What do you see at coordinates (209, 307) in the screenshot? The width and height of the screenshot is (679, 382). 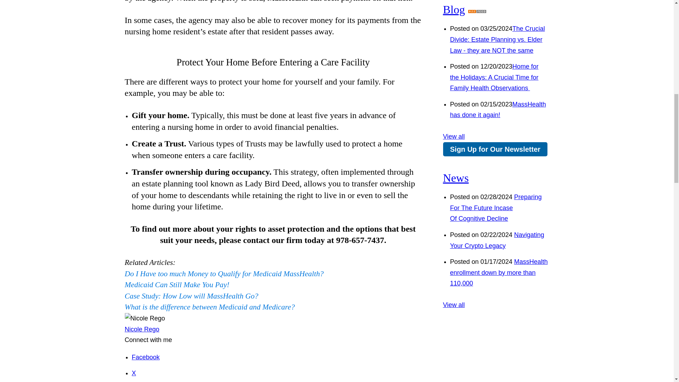 I see `What is the difference between Medicaid and Medicare?` at bounding box center [209, 307].